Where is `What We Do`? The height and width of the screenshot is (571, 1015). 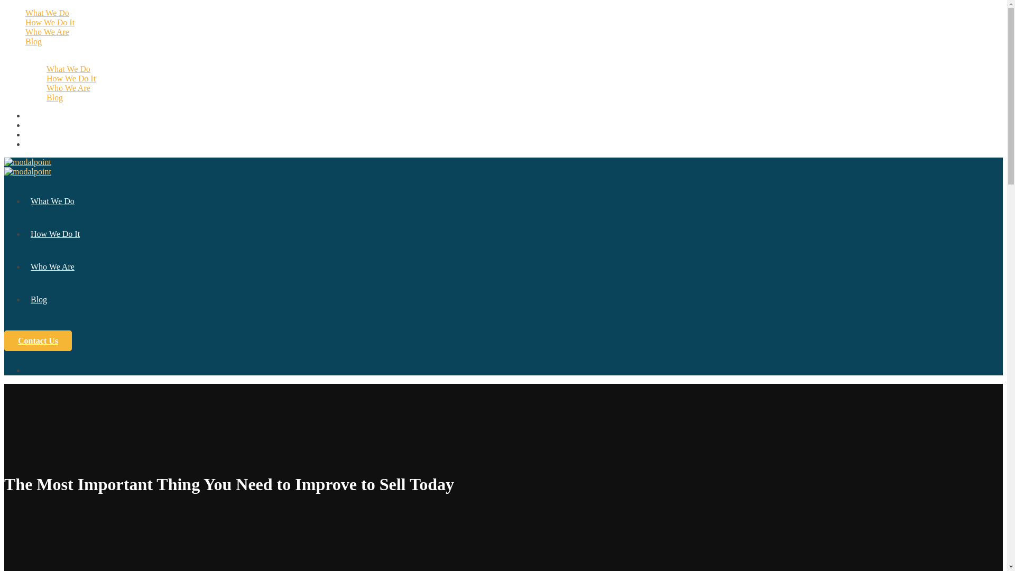
What We Do is located at coordinates (47, 13).